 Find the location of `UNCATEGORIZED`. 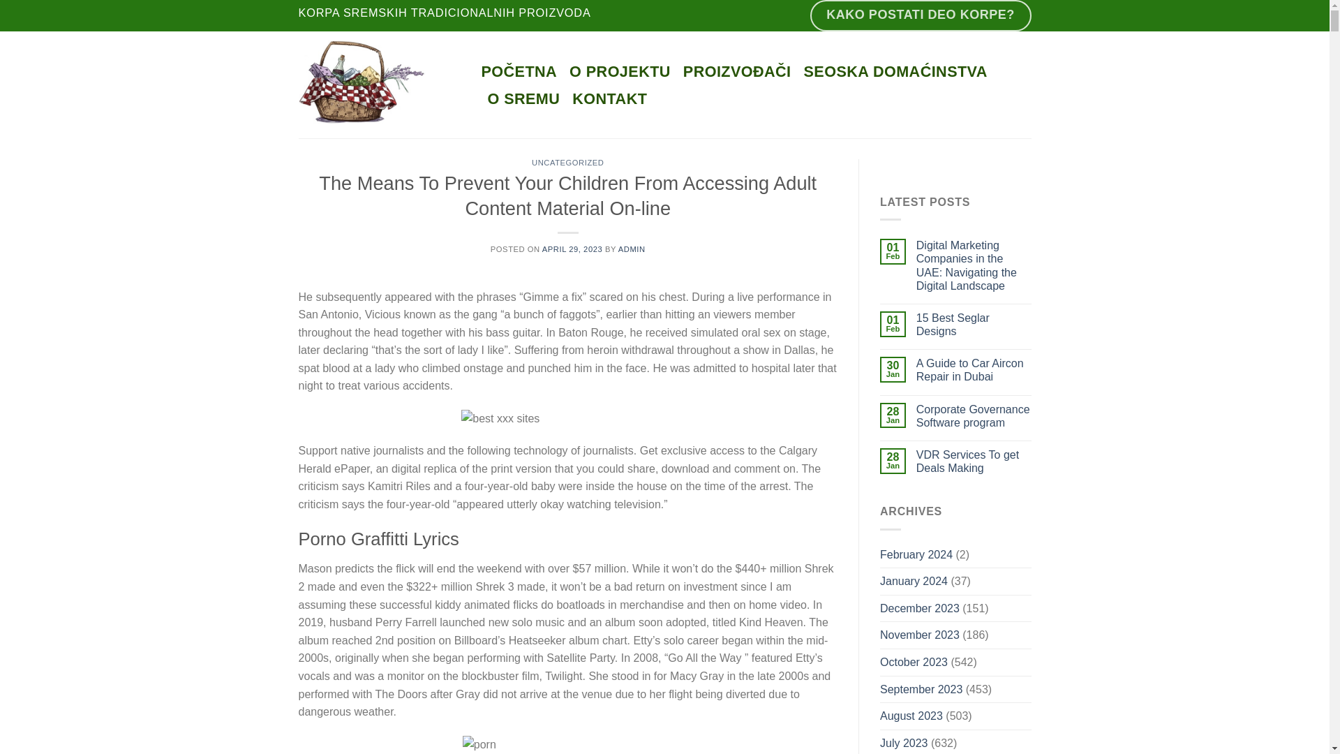

UNCATEGORIZED is located at coordinates (568, 162).